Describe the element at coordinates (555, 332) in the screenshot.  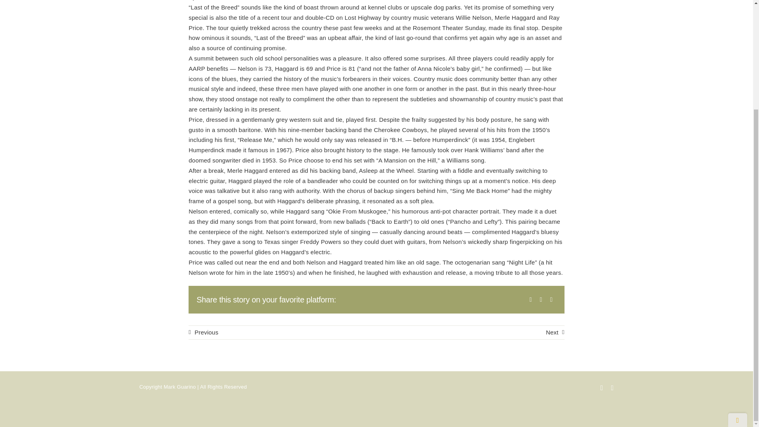
I see `Next` at that location.